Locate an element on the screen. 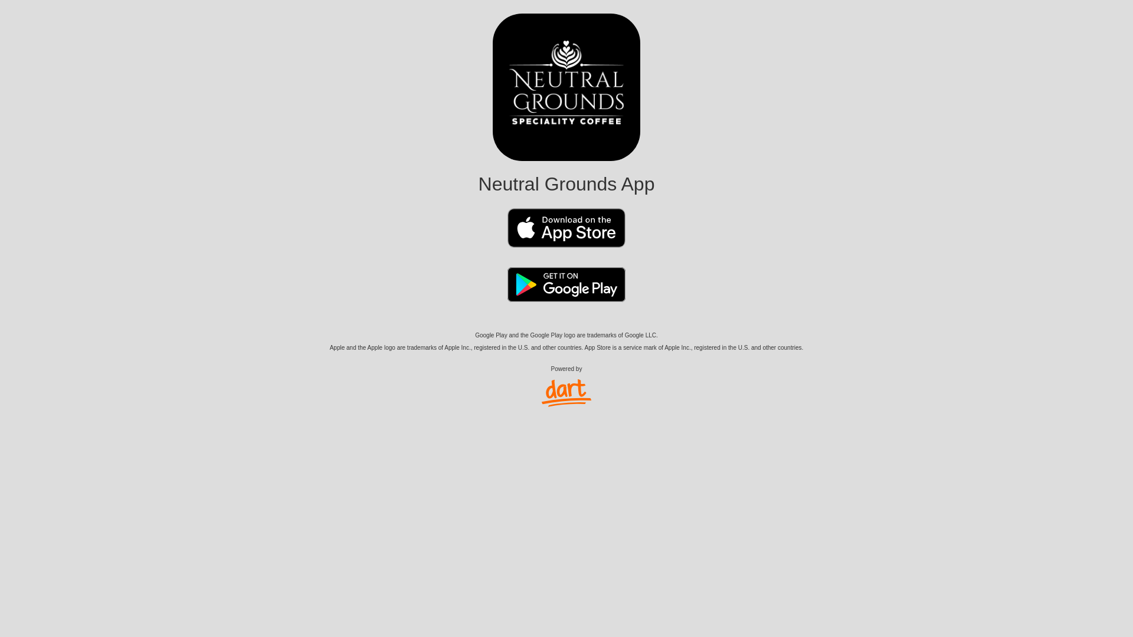  Get it on Google Play is located at coordinates (566, 297).